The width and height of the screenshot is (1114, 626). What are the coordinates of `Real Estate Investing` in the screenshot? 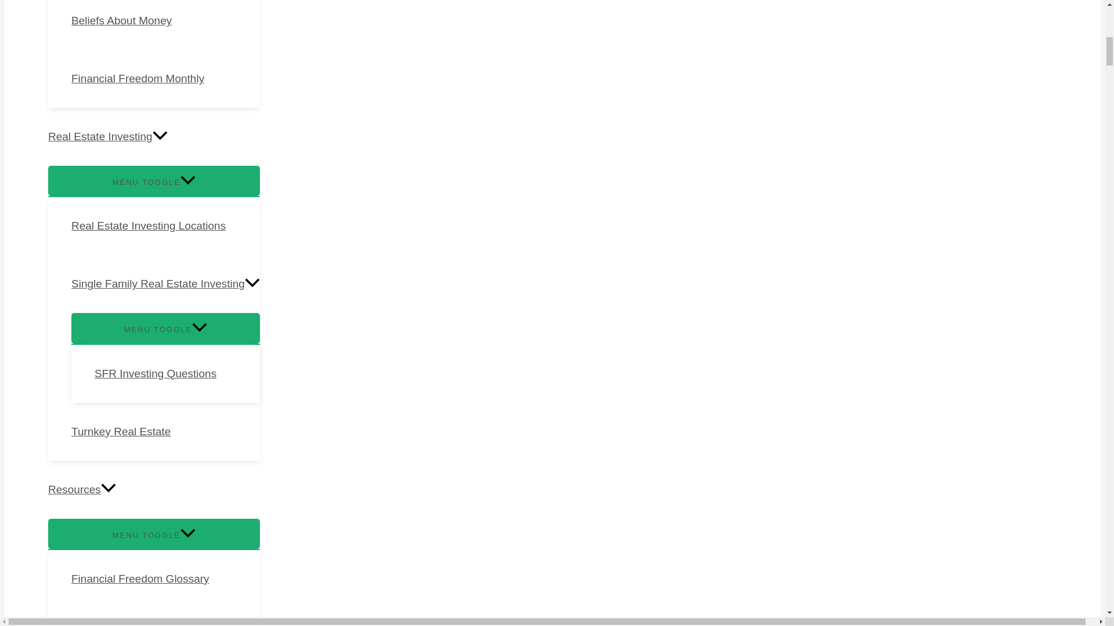 It's located at (153, 137).